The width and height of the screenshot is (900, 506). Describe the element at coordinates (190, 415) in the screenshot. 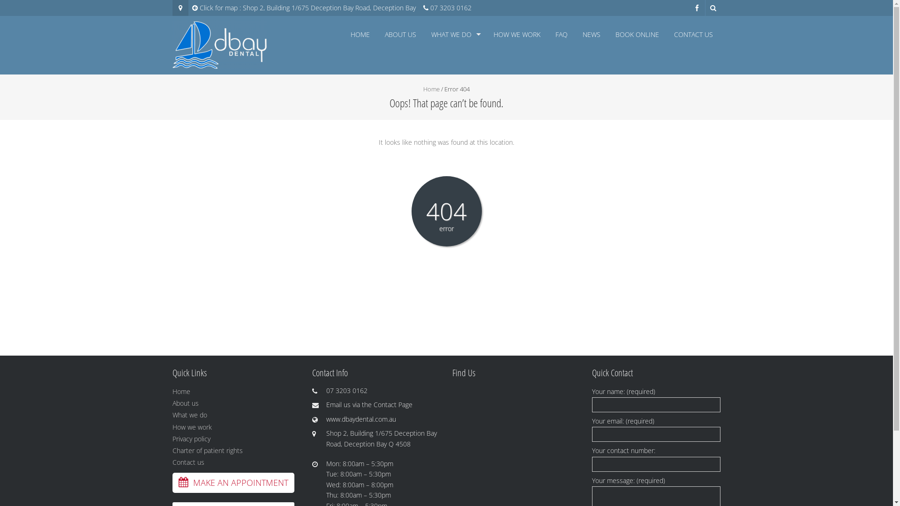

I see `What we do` at that location.